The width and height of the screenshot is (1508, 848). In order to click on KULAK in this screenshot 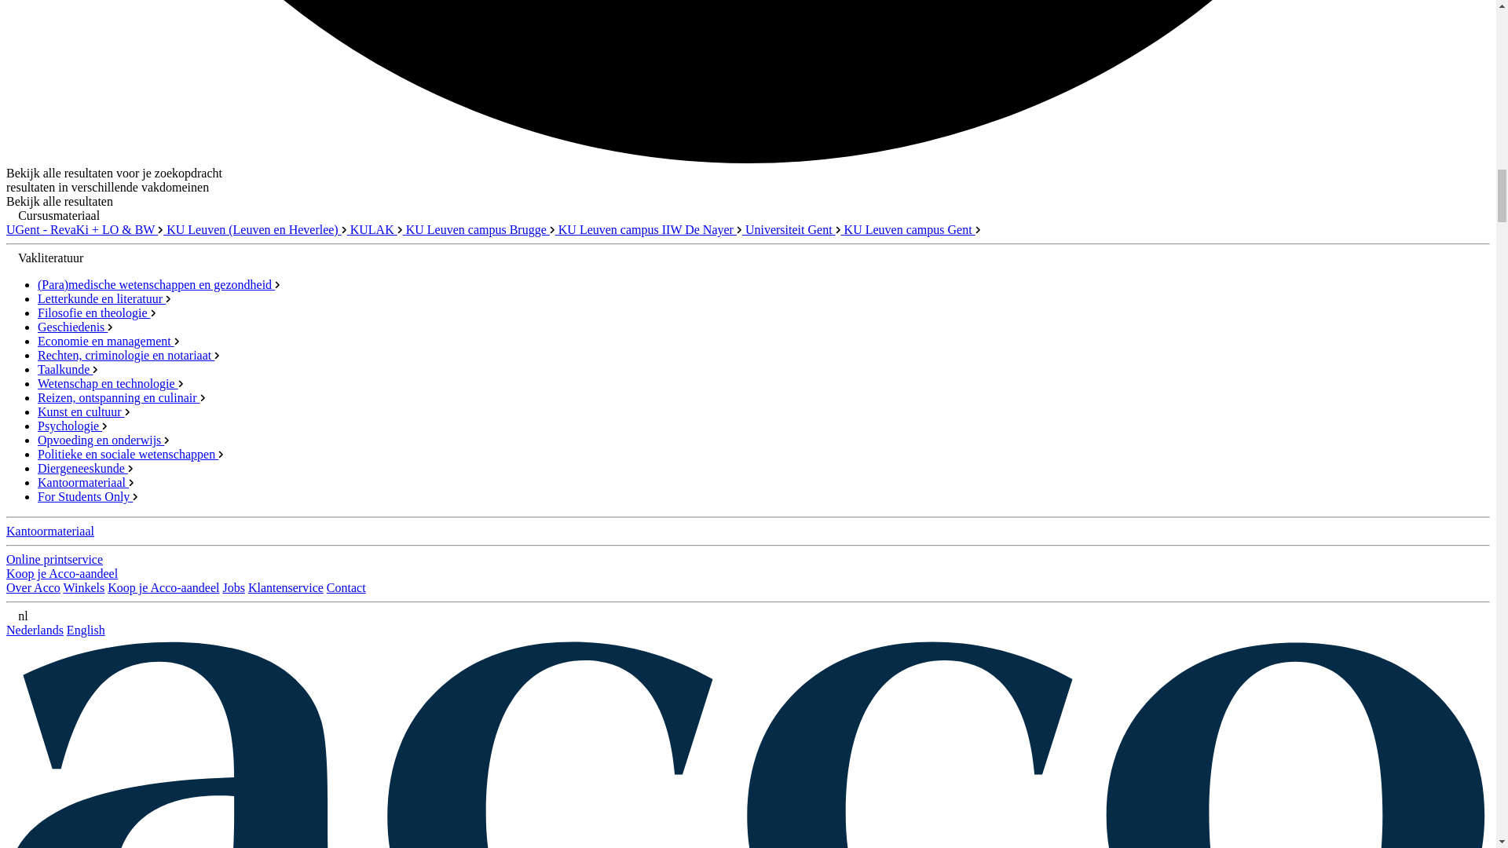, I will do `click(377, 229)`.